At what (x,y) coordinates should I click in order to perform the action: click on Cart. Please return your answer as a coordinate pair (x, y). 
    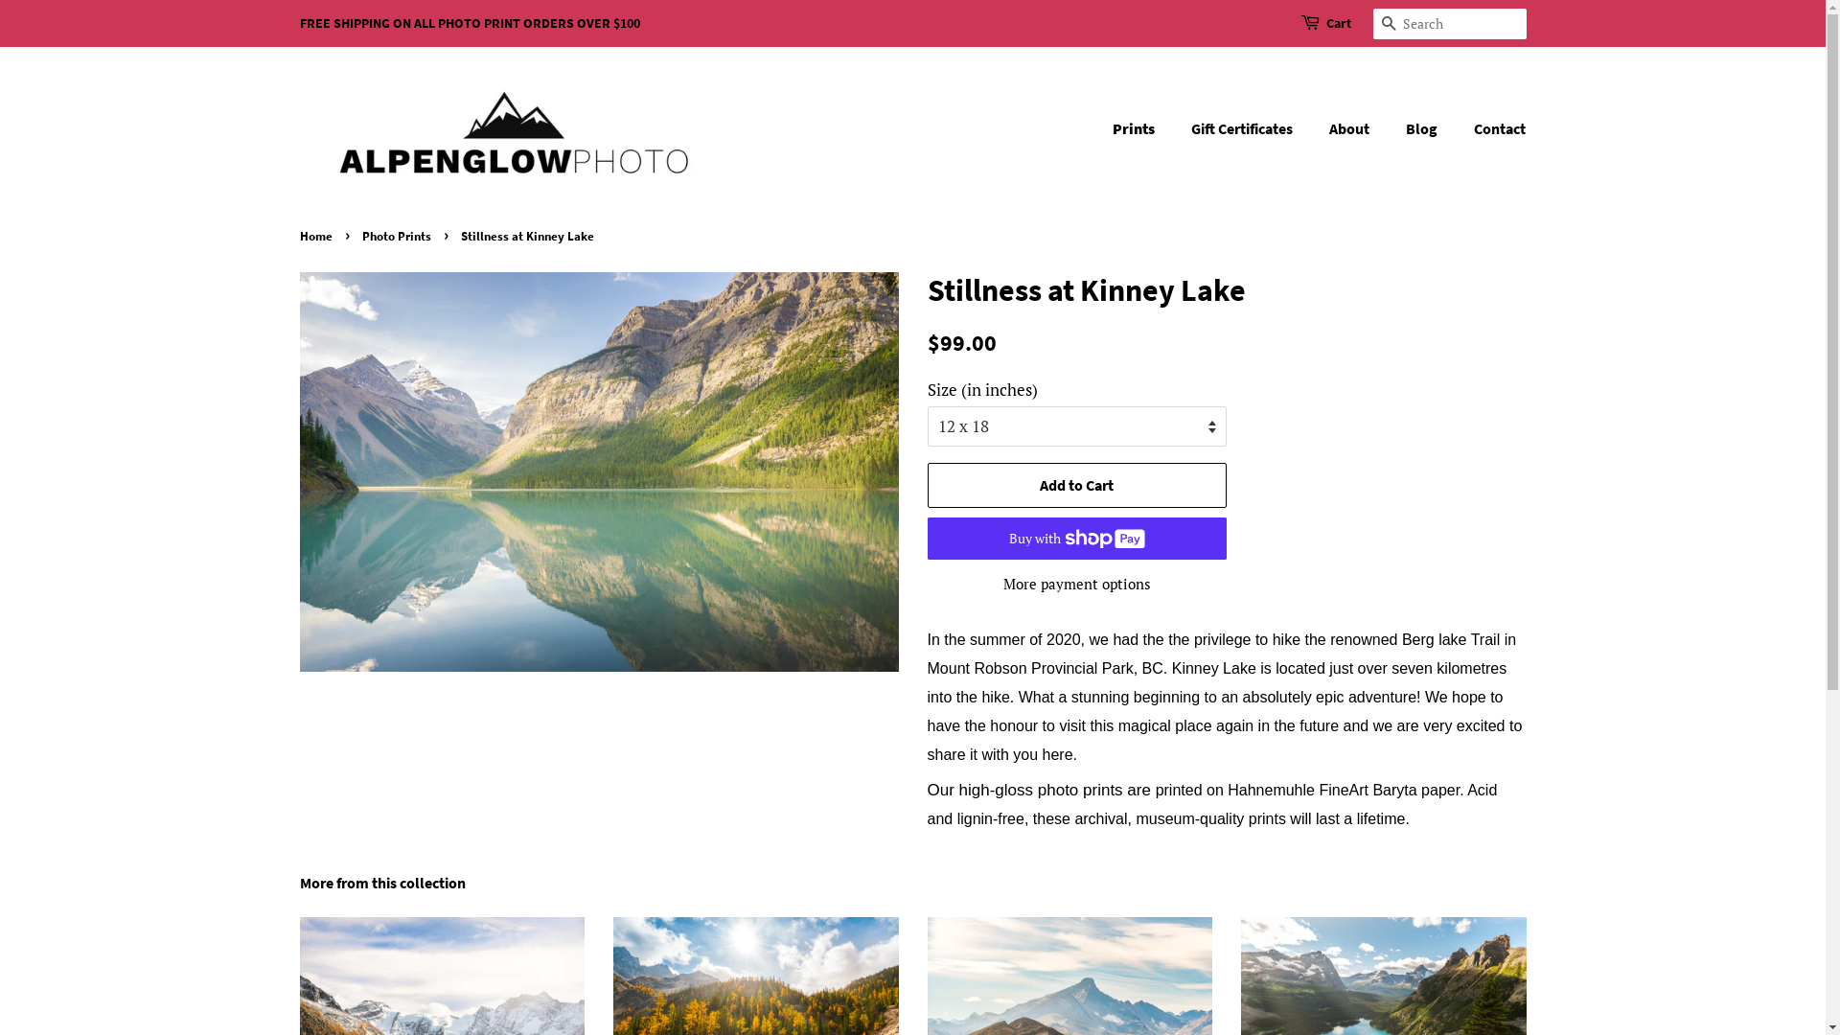
    Looking at the image, I should click on (1339, 24).